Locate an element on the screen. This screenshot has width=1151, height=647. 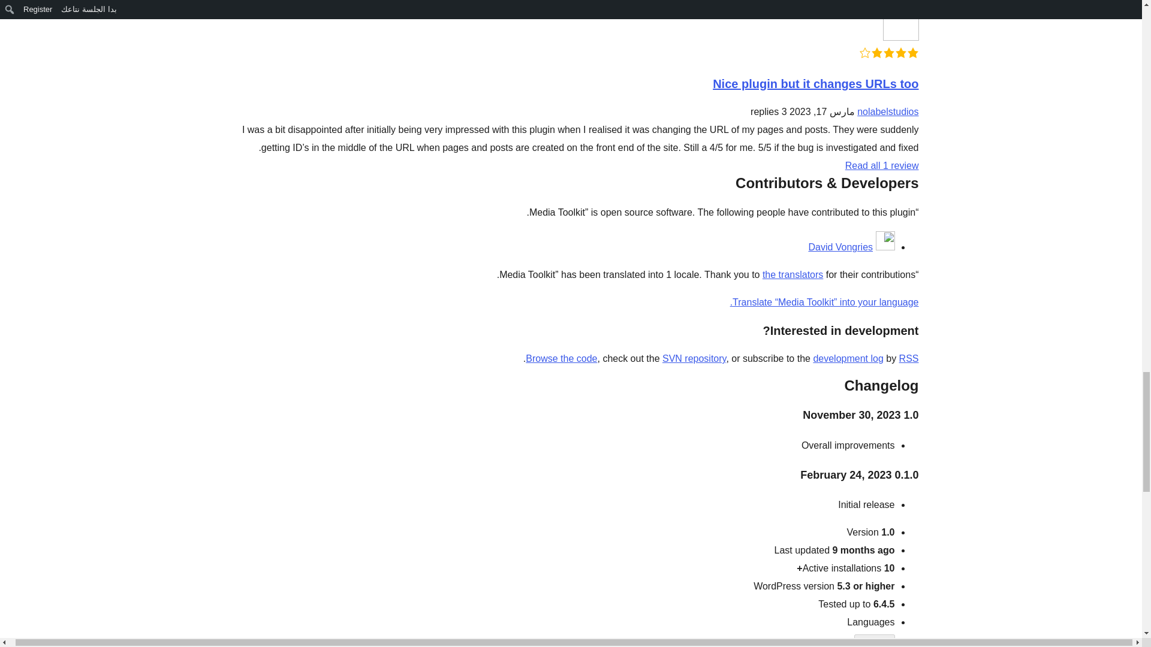
the translators is located at coordinates (793, 274).